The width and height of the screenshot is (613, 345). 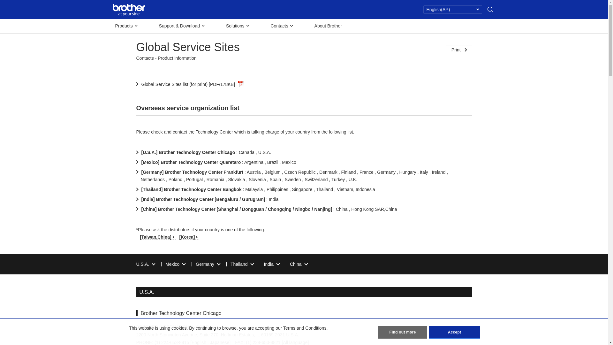 What do you see at coordinates (190, 84) in the screenshot?
I see `Global Service Sites list (for print) [PDF/178KB]` at bounding box center [190, 84].